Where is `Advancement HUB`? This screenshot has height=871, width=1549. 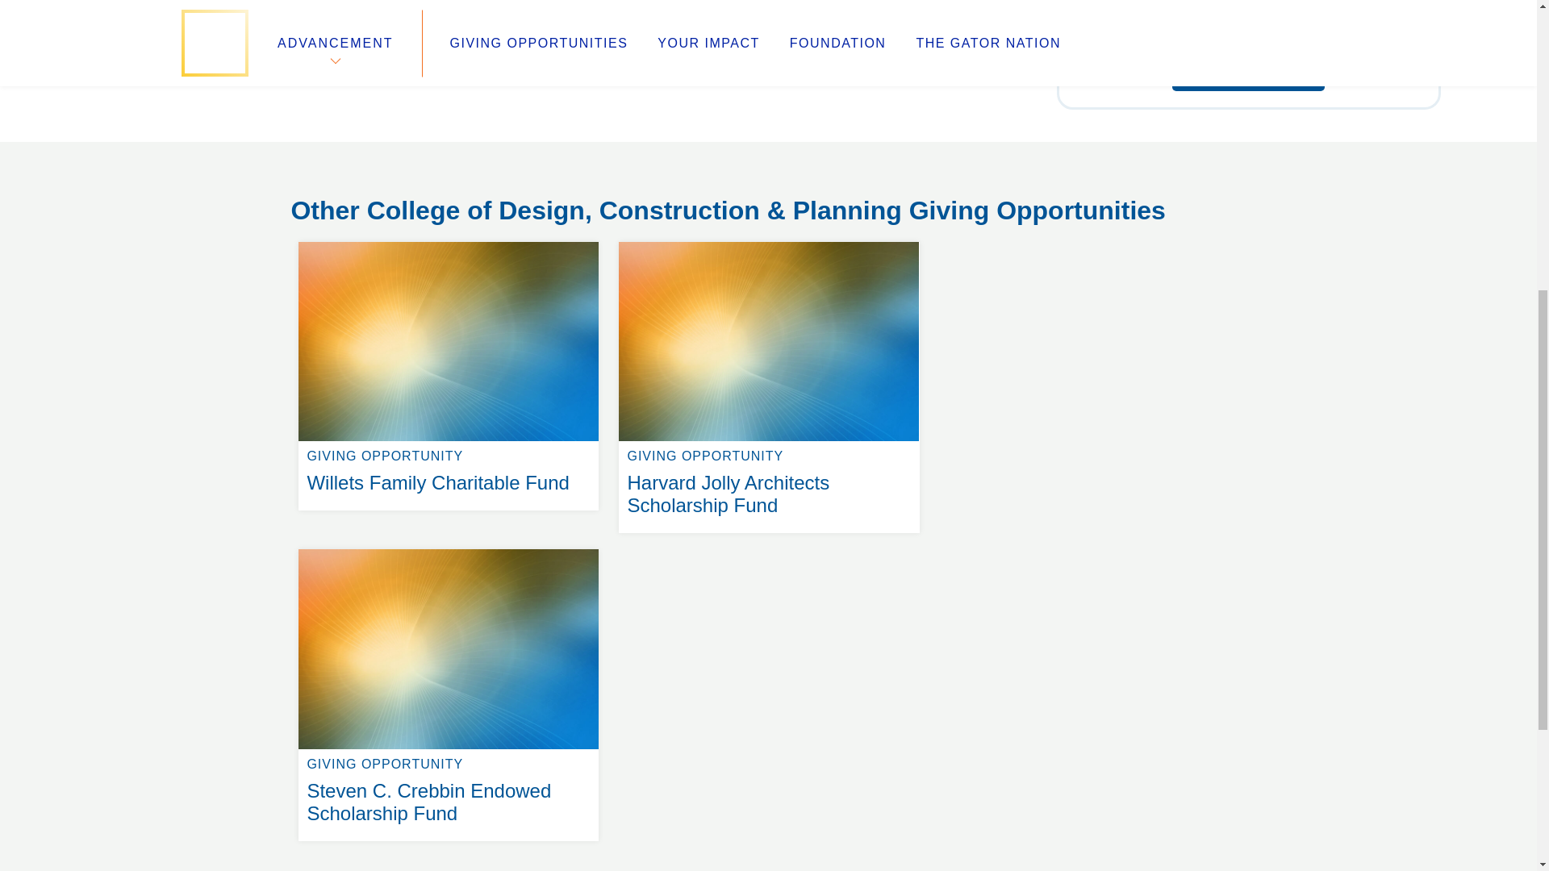
Advancement HUB is located at coordinates (336, 177).